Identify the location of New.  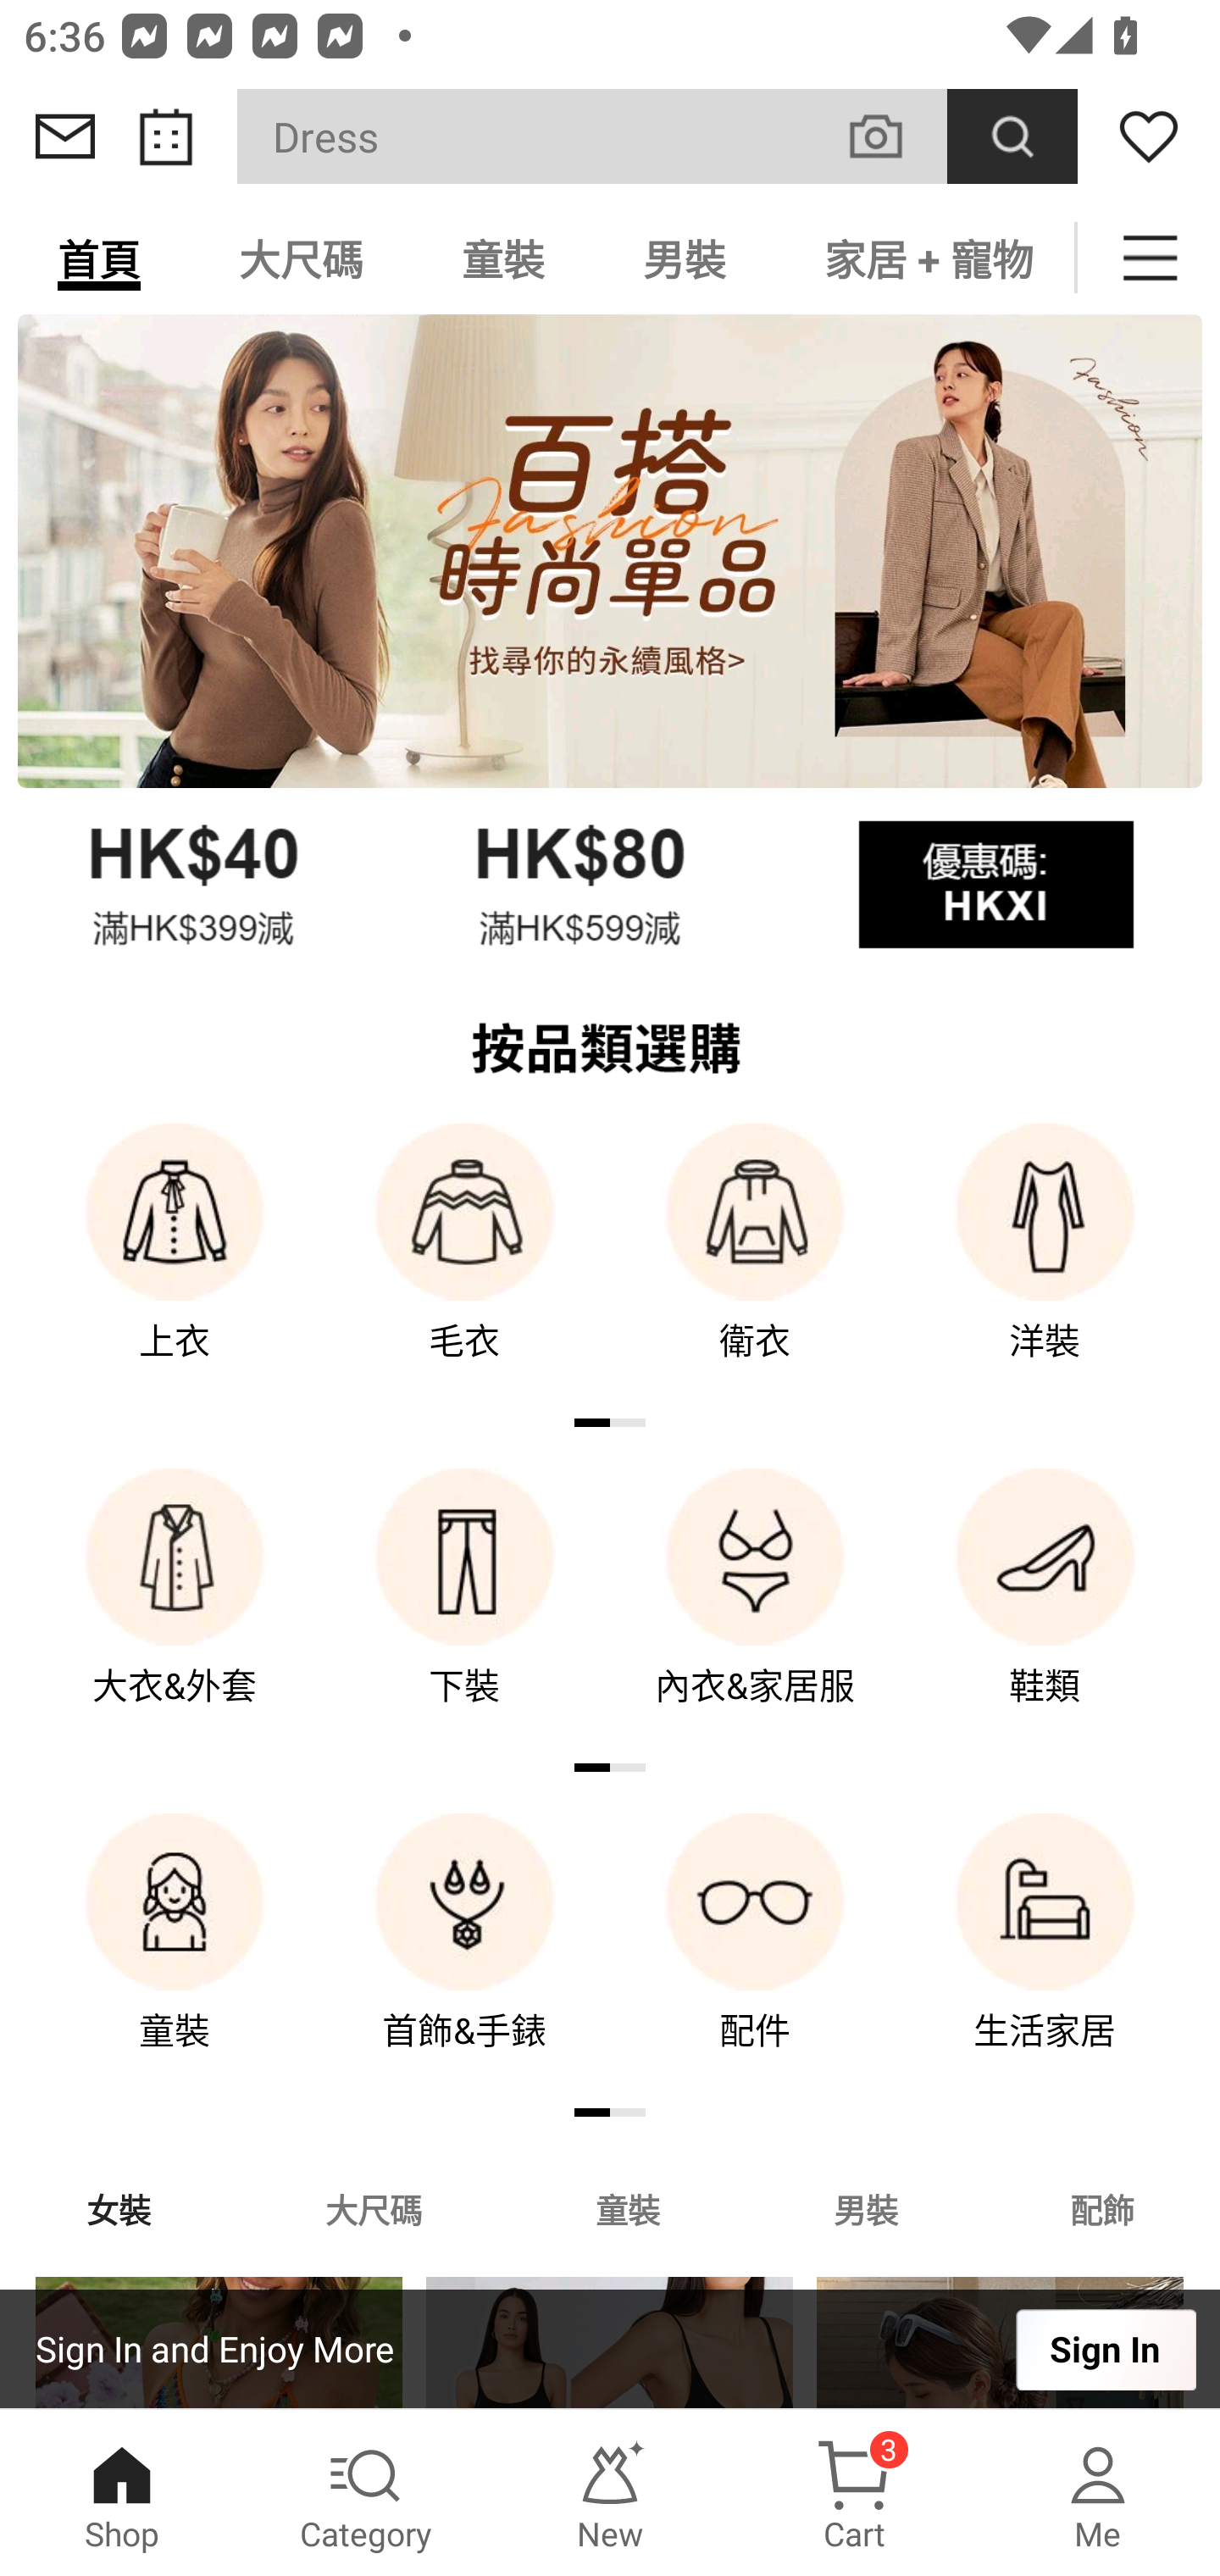
(610, 2493).